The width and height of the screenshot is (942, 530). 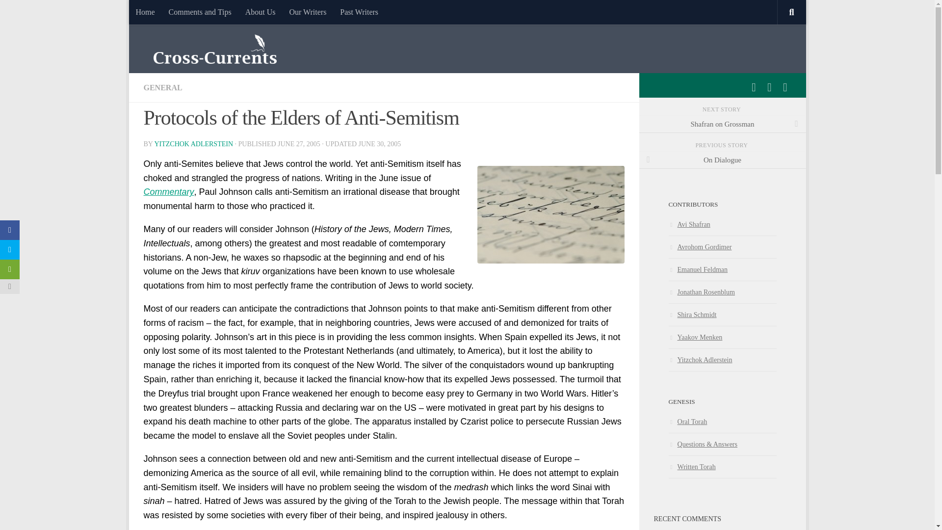 I want to click on Skip to content, so click(x=167, y=13).